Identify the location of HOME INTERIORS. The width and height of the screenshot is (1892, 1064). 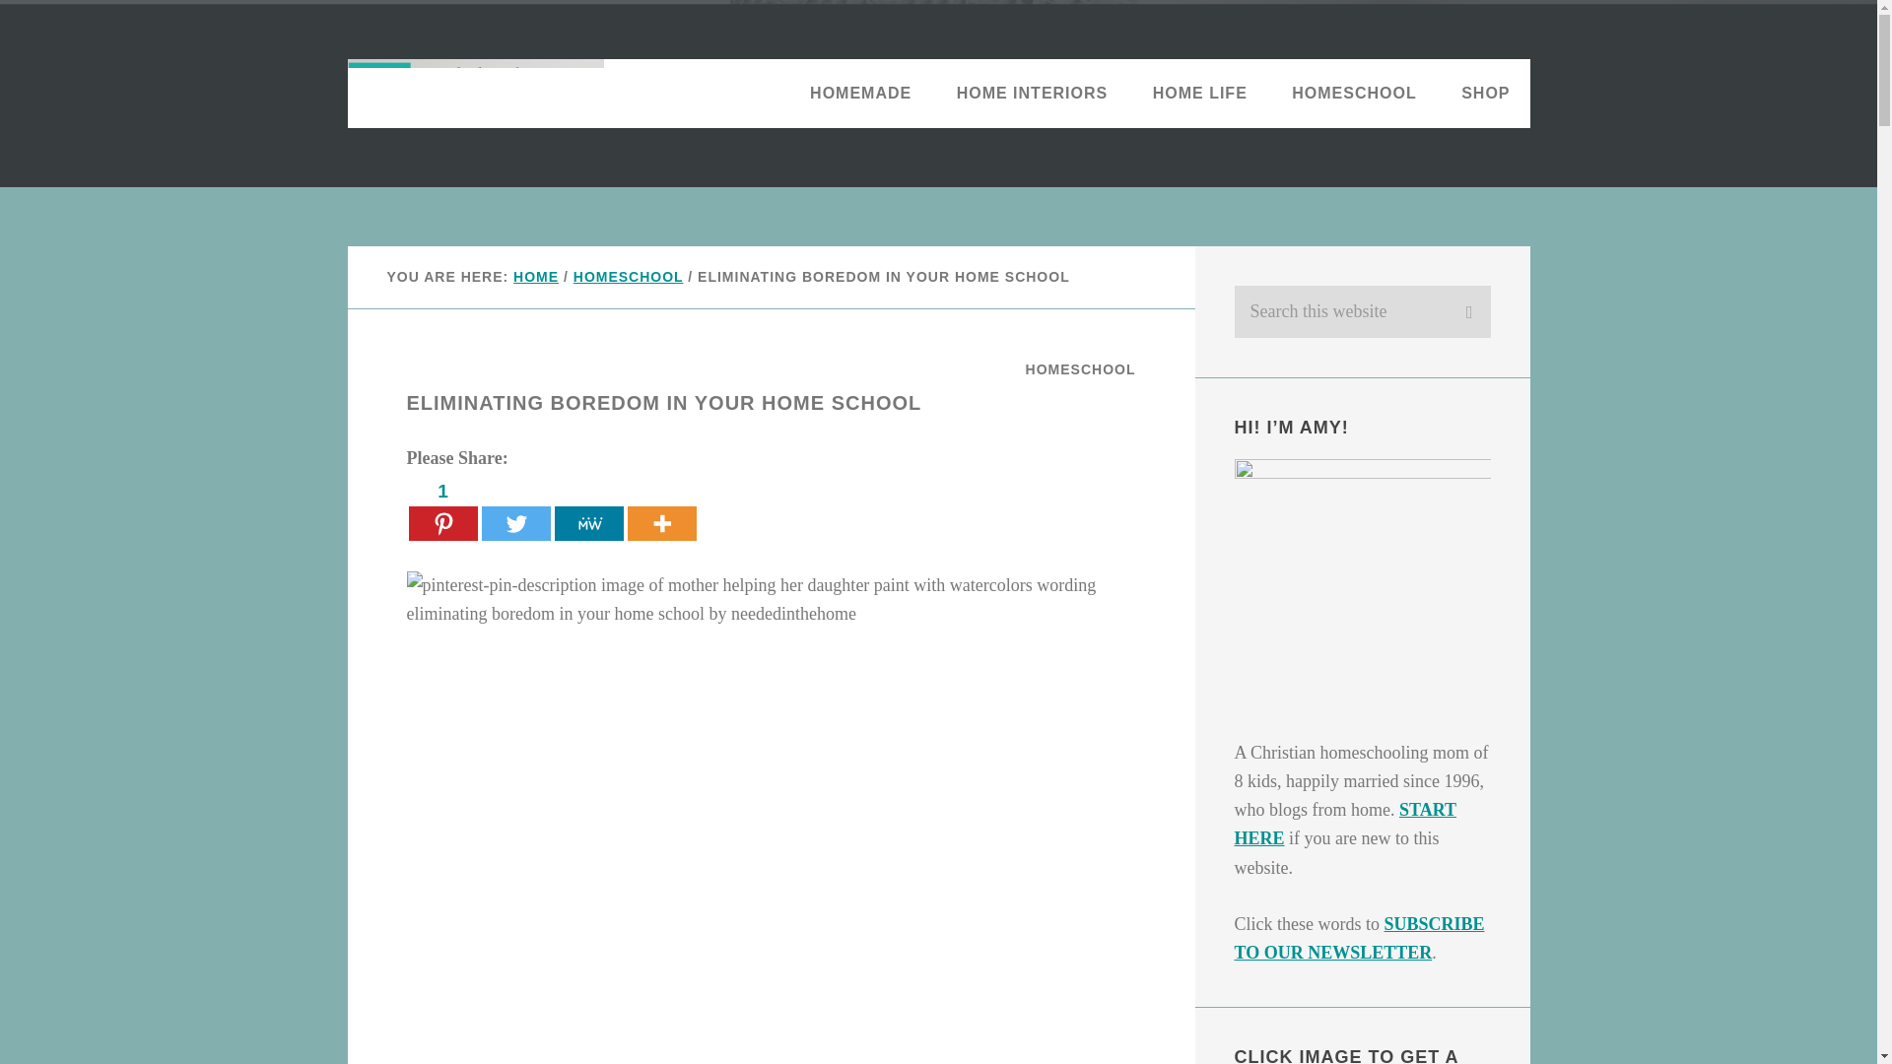
(1032, 93).